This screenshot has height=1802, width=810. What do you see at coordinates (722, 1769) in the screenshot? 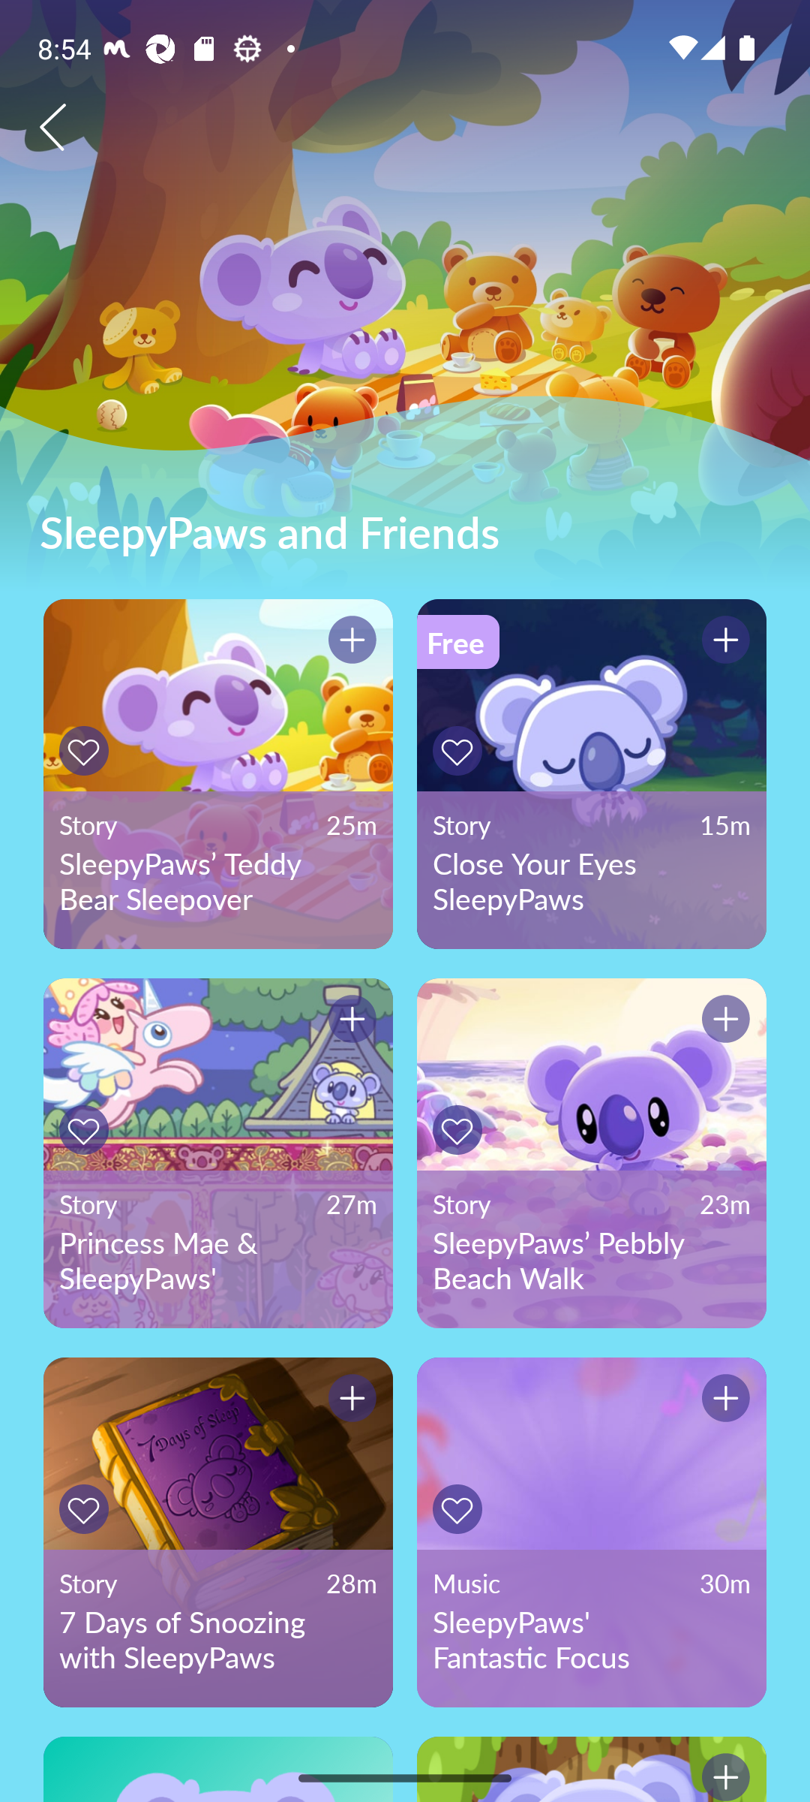
I see `Button` at bounding box center [722, 1769].